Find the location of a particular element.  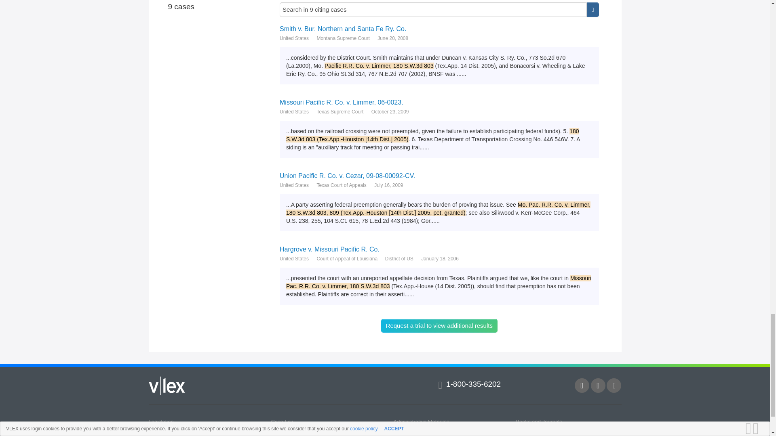

Case Law is located at coordinates (282, 421).